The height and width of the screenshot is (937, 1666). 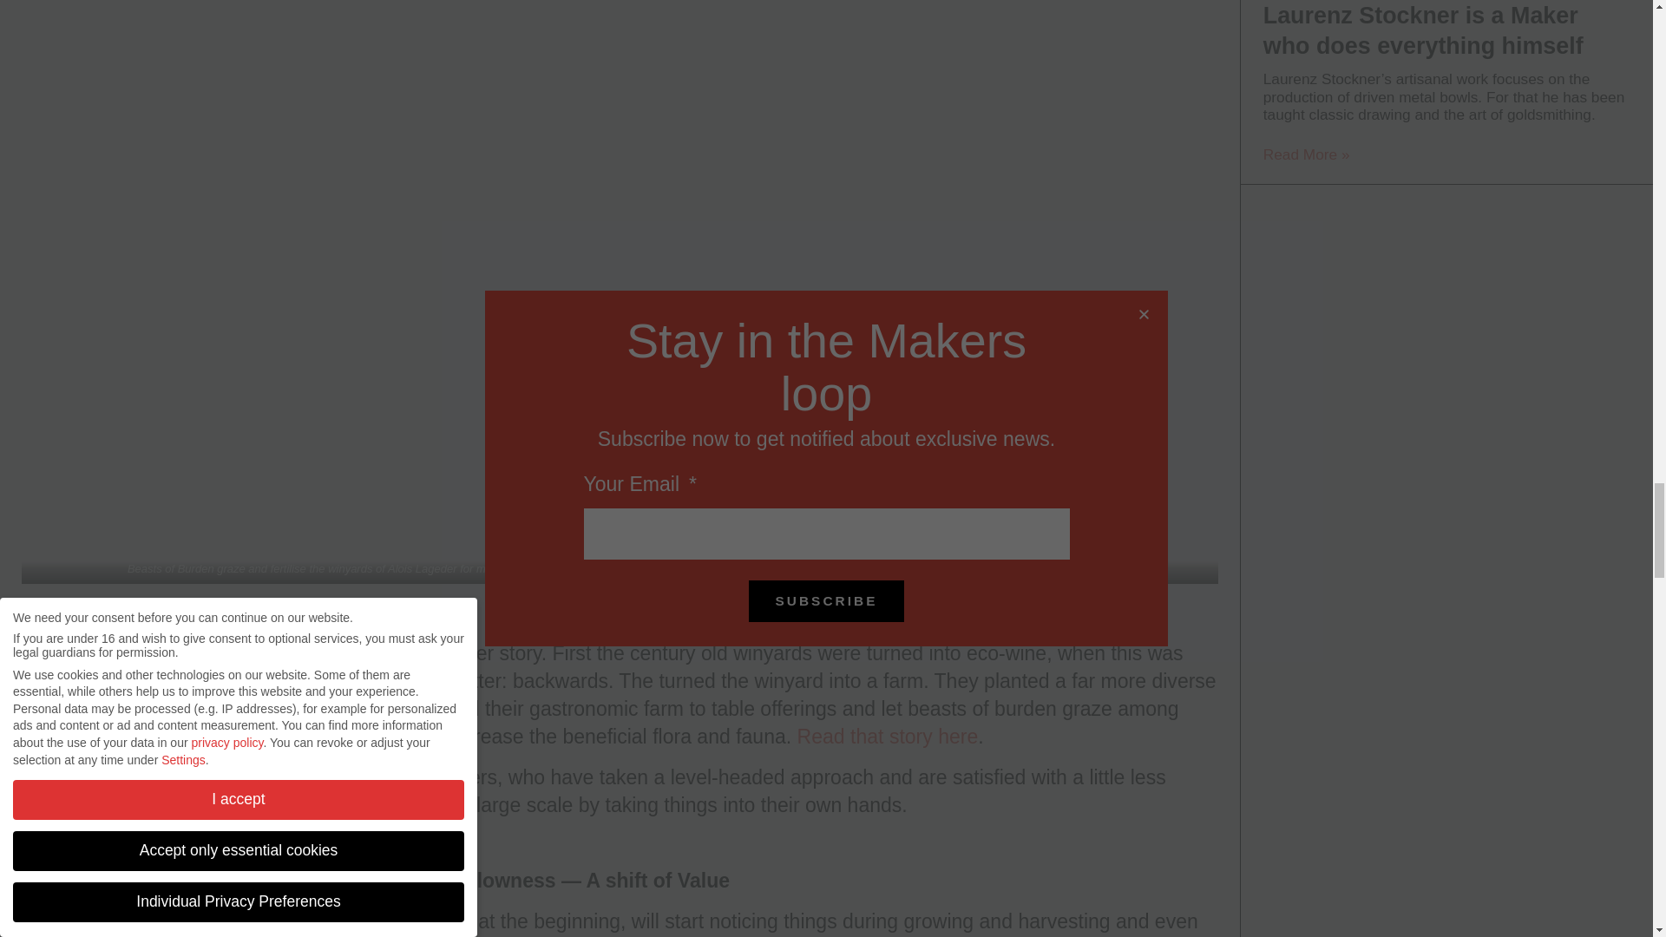 What do you see at coordinates (423, 569) in the screenshot?
I see `Alois Lageder` at bounding box center [423, 569].